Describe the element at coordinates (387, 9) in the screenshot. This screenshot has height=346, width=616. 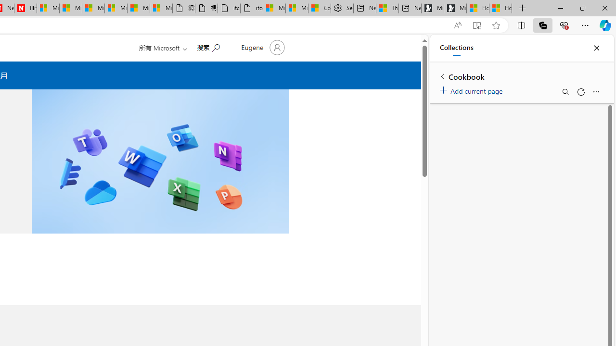
I see `Three Ways To Stop Sweating So Much` at that location.